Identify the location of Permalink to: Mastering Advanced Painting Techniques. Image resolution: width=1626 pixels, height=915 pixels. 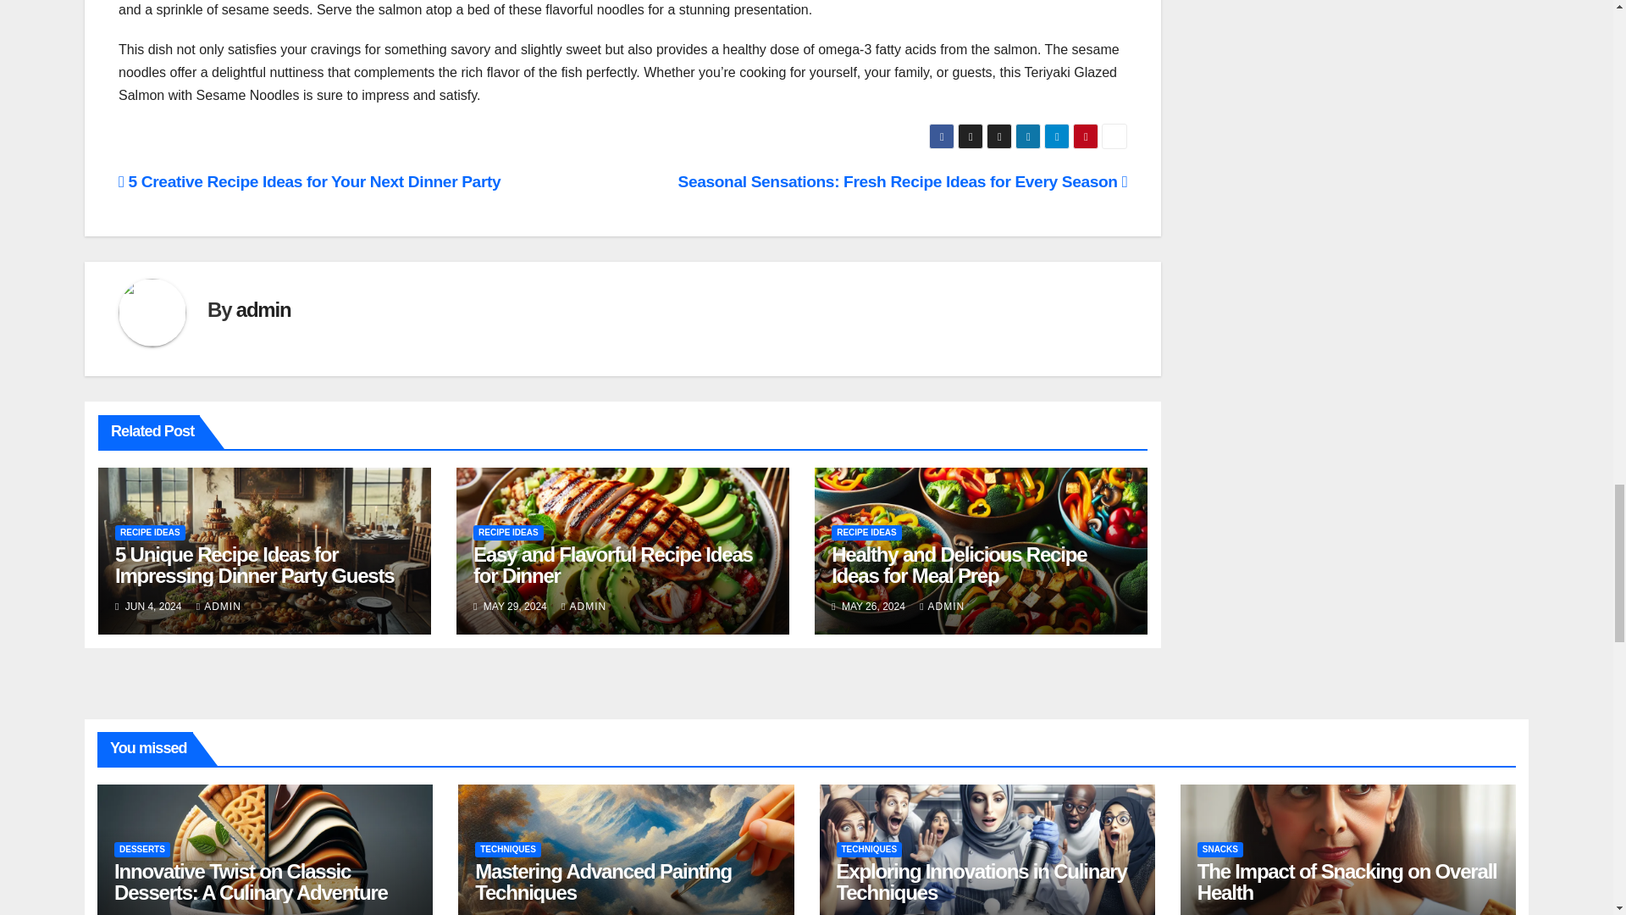
(603, 882).